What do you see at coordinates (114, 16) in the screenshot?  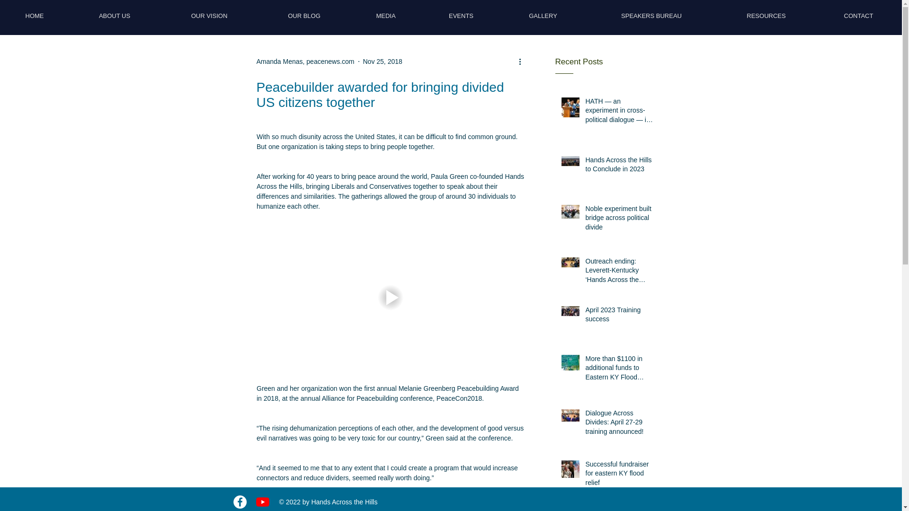 I see `ABOUT US` at bounding box center [114, 16].